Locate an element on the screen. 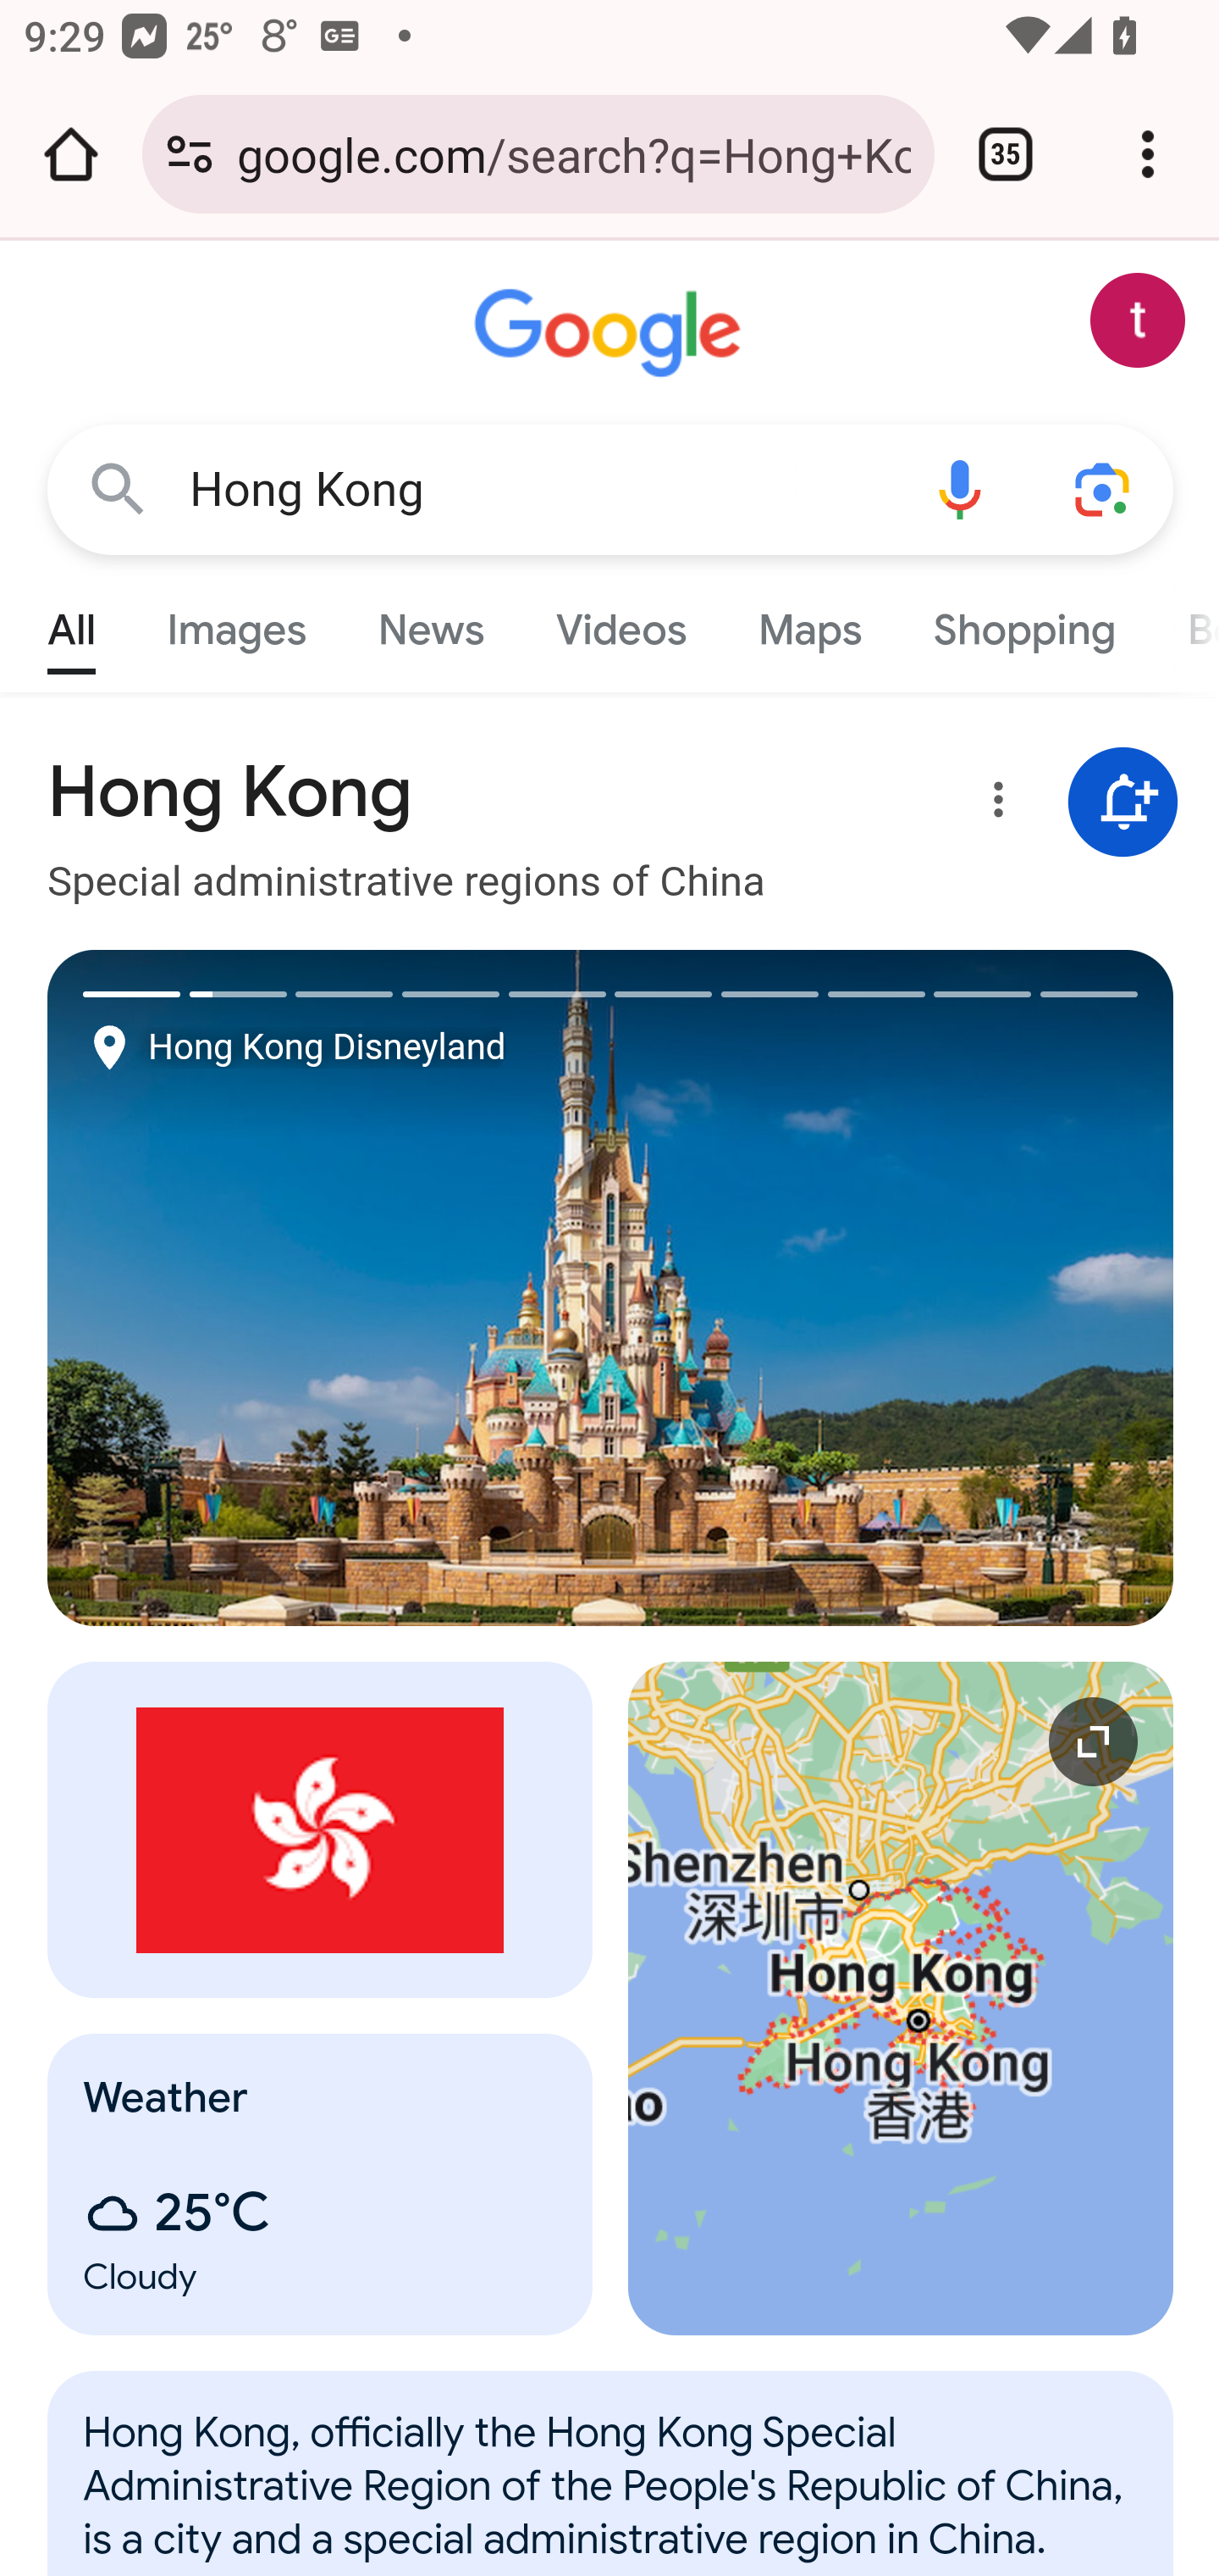  Get notifications about Hong Kong is located at coordinates (1123, 803).